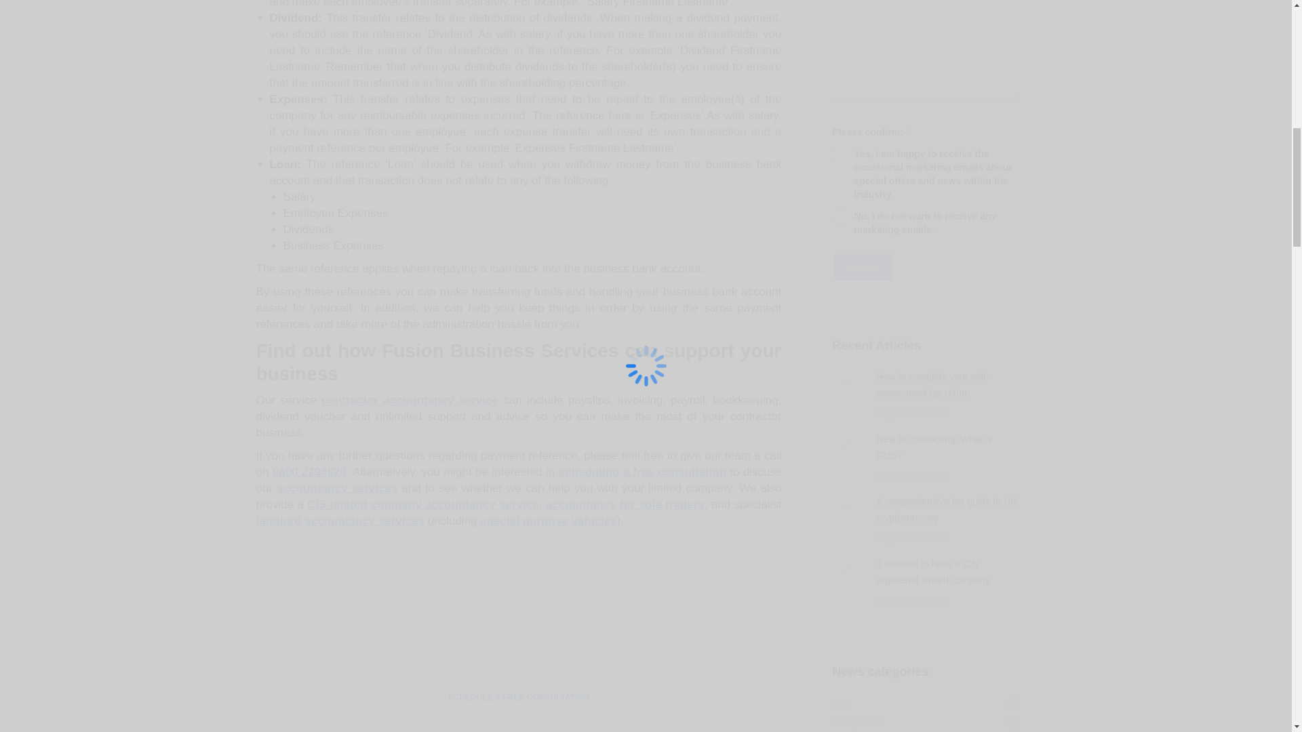  What do you see at coordinates (864, 267) in the screenshot?
I see `Submit` at bounding box center [864, 267].